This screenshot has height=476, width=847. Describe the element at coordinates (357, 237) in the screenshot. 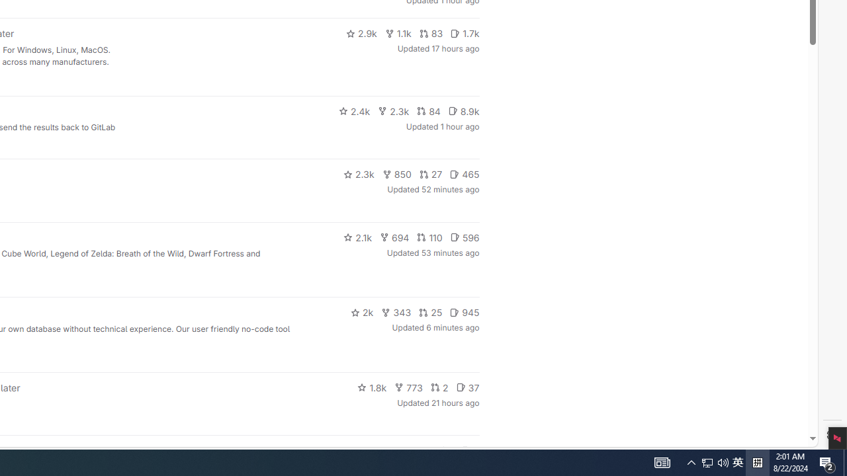

I see `2.1k` at that location.